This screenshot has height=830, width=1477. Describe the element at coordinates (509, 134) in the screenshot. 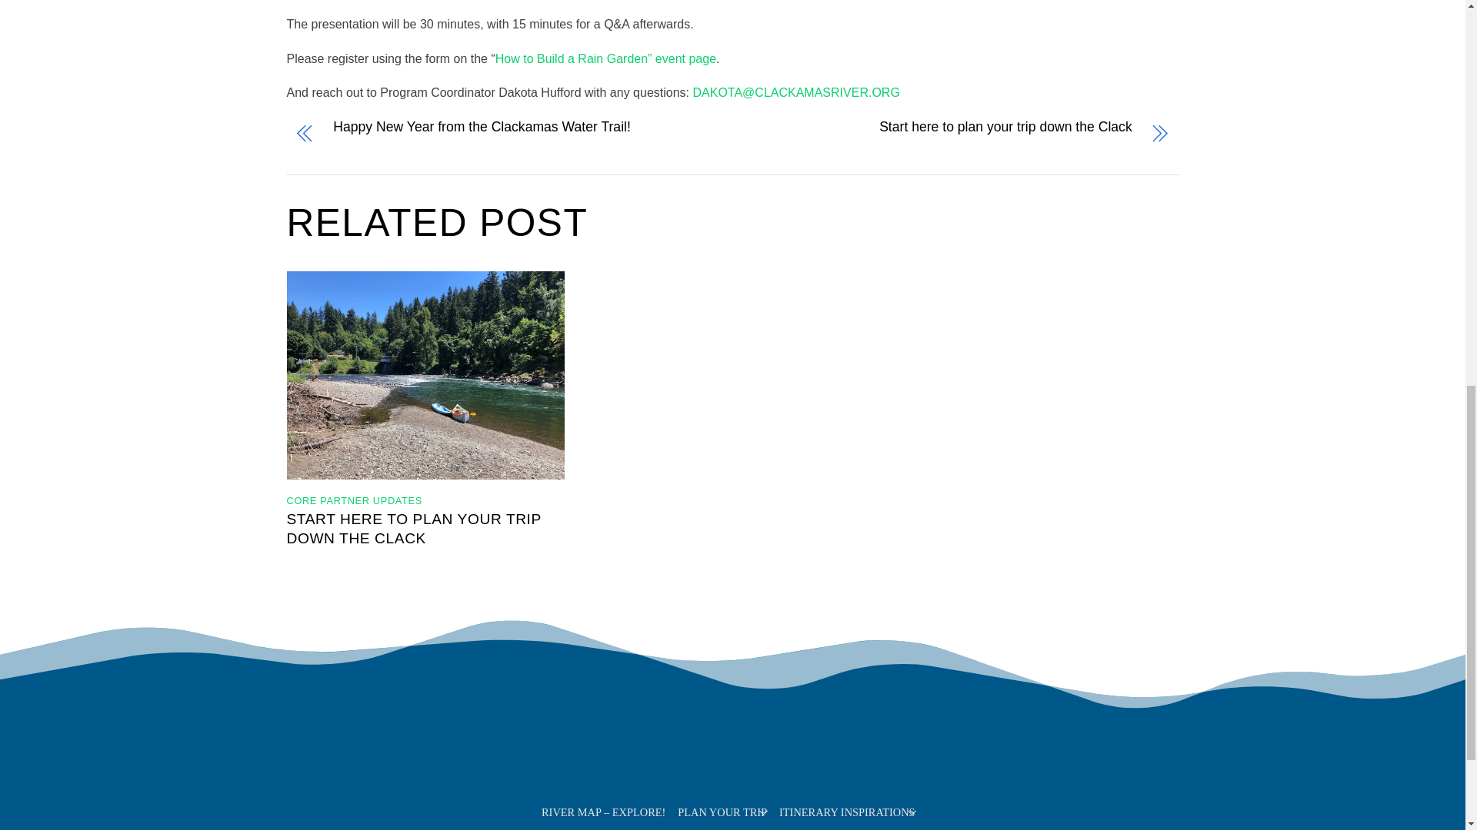

I see `Happy New Year from the Clackamas Water Trail!` at that location.